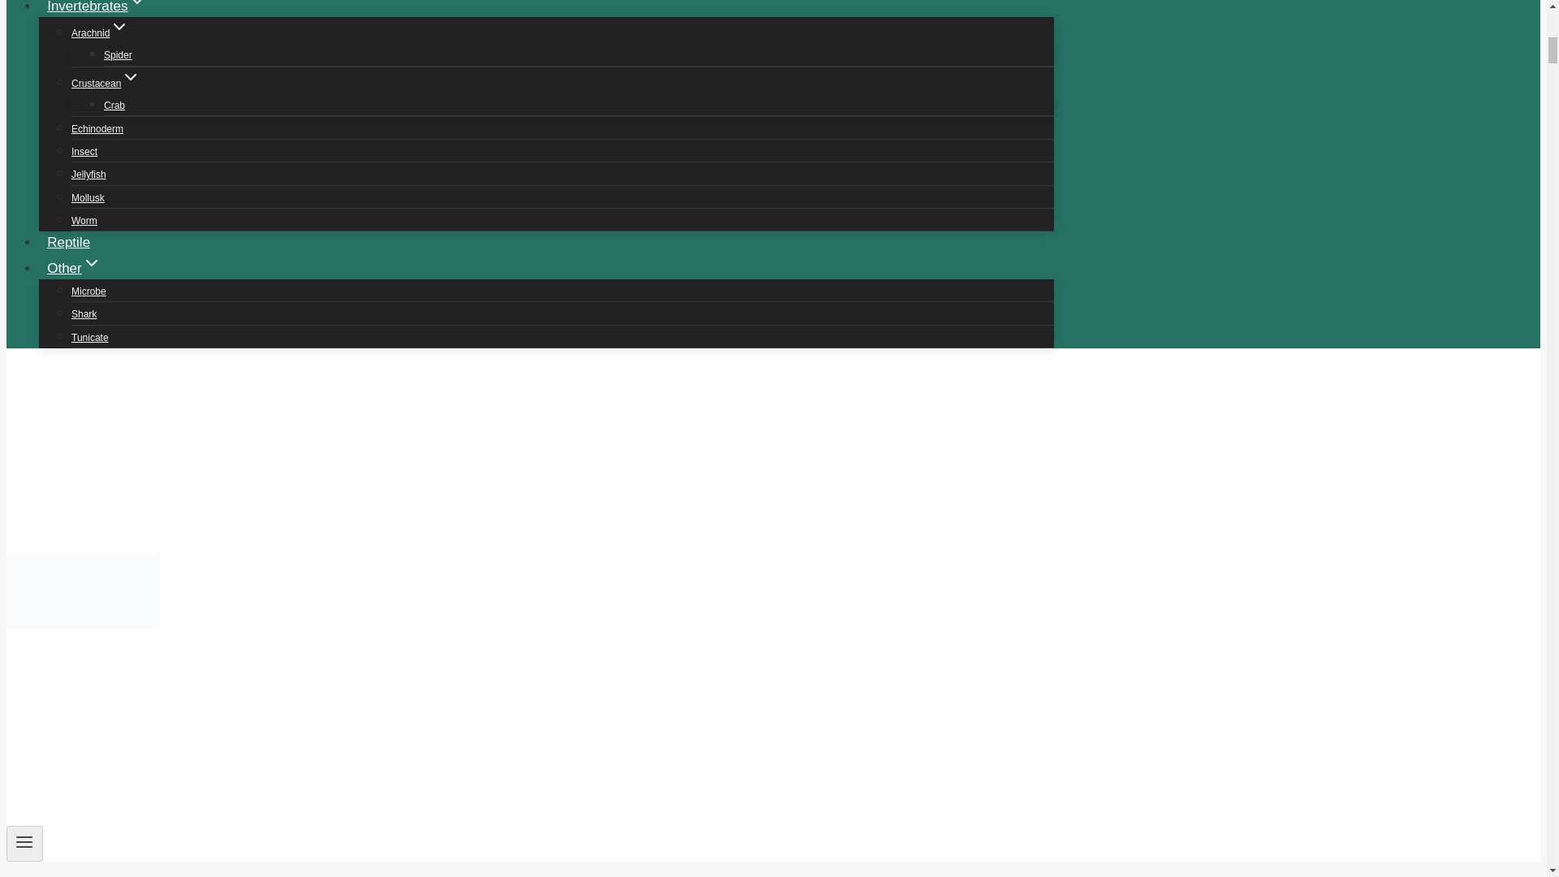 Image resolution: width=1559 pixels, height=877 pixels. I want to click on Echinoderm, so click(97, 129).